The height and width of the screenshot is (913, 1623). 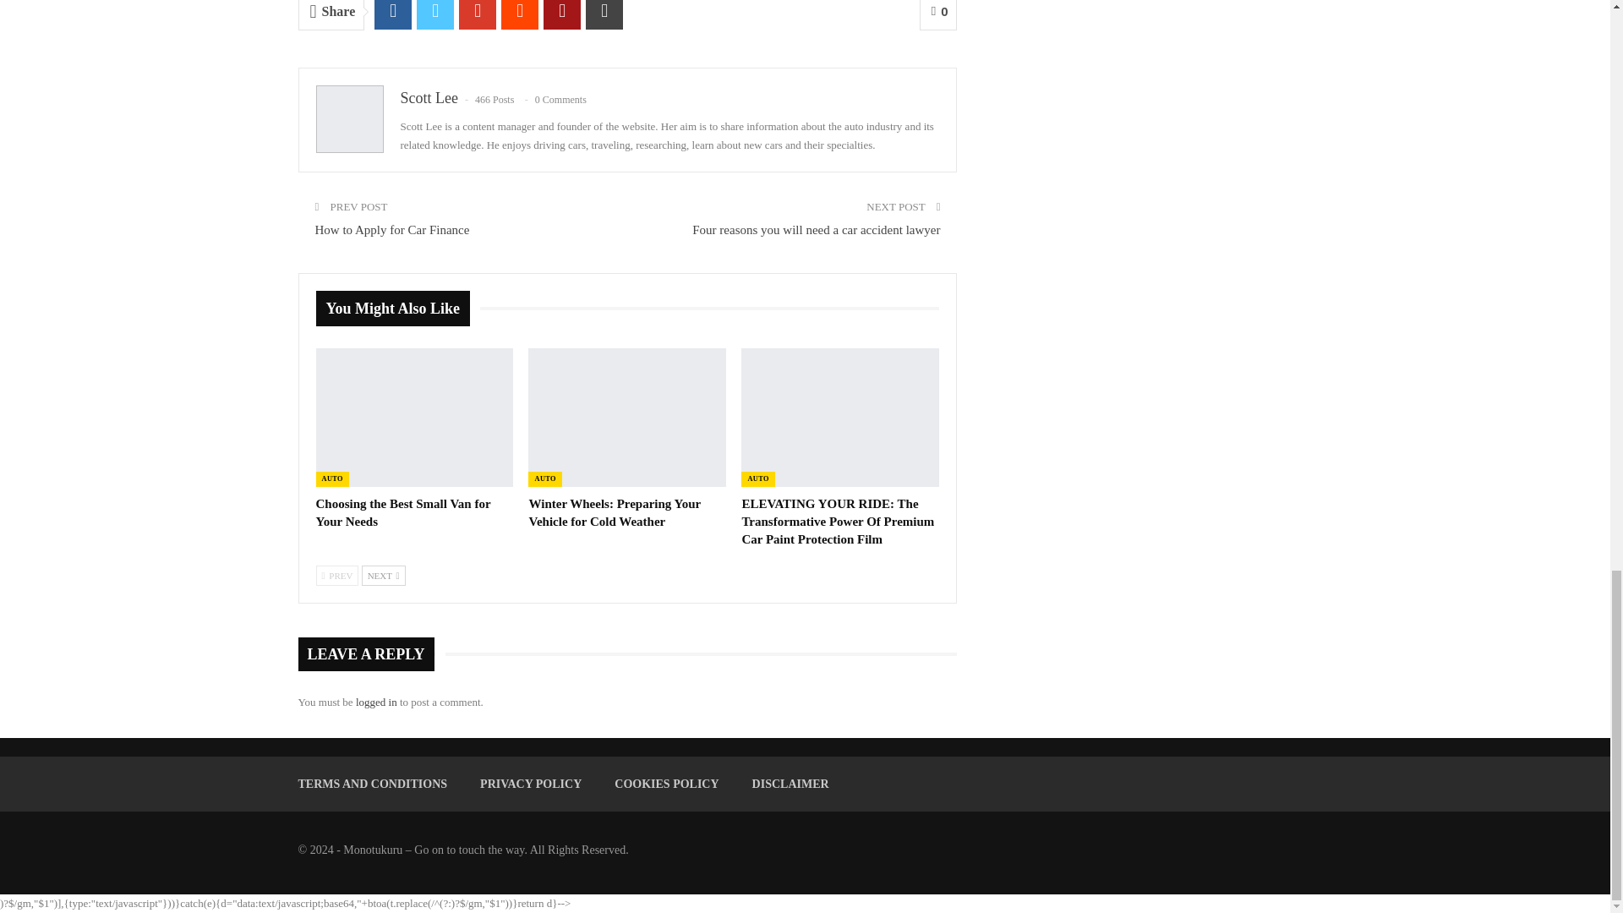 What do you see at coordinates (337, 575) in the screenshot?
I see `Previous` at bounding box center [337, 575].